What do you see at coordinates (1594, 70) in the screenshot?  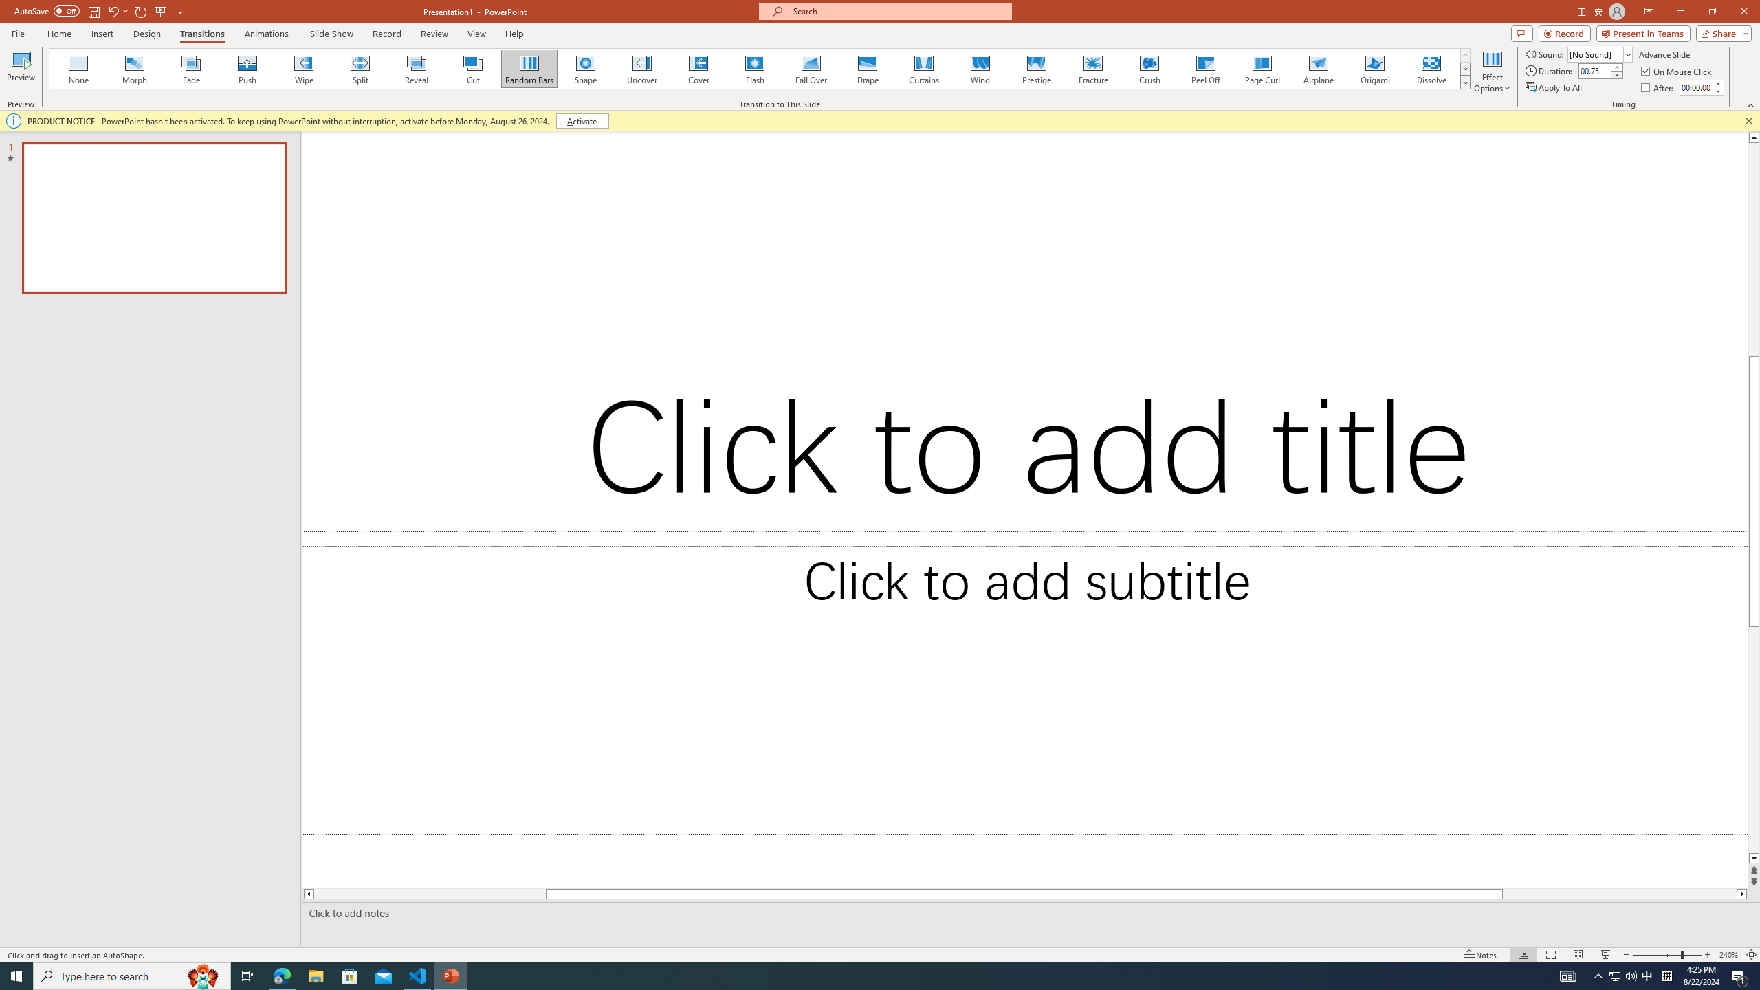 I see `Duration` at bounding box center [1594, 70].